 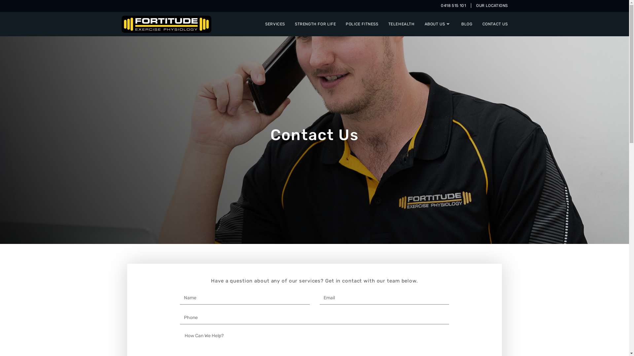 I want to click on CONTACT US, so click(x=495, y=24).